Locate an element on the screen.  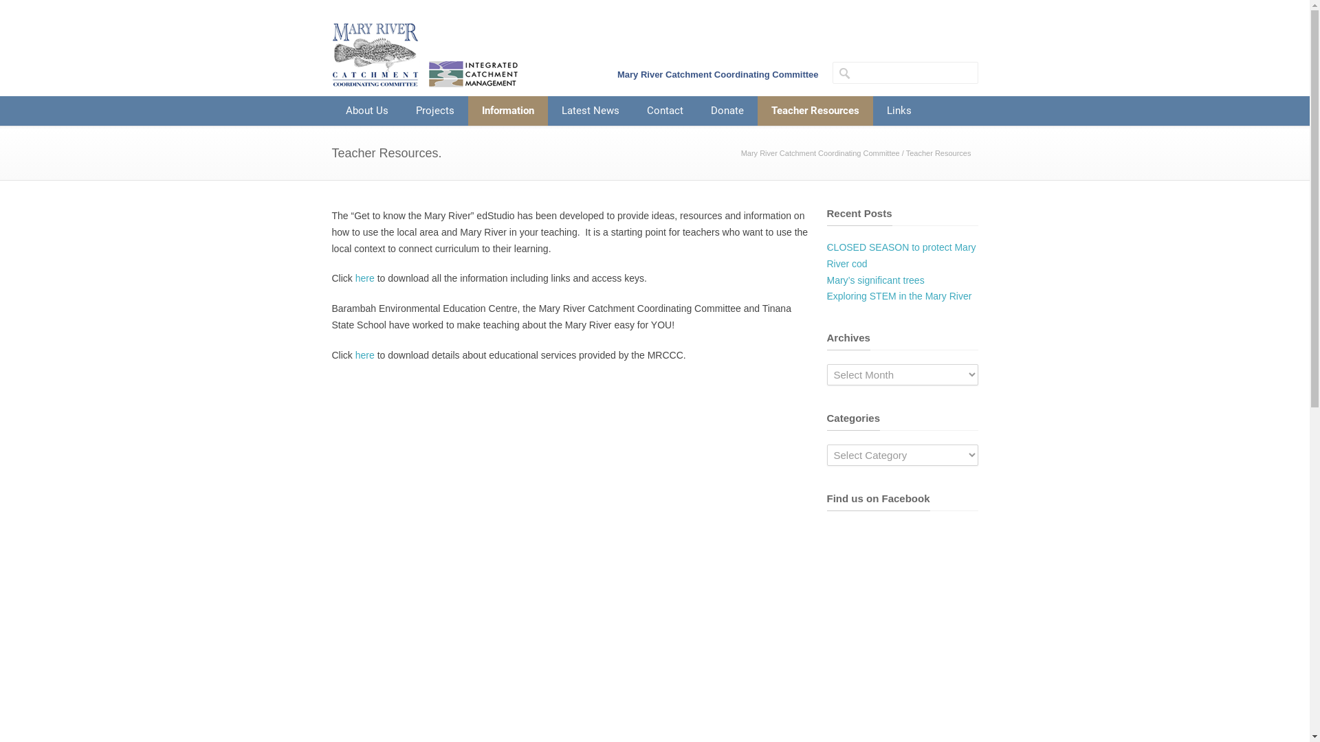
Donate is located at coordinates (727, 111).